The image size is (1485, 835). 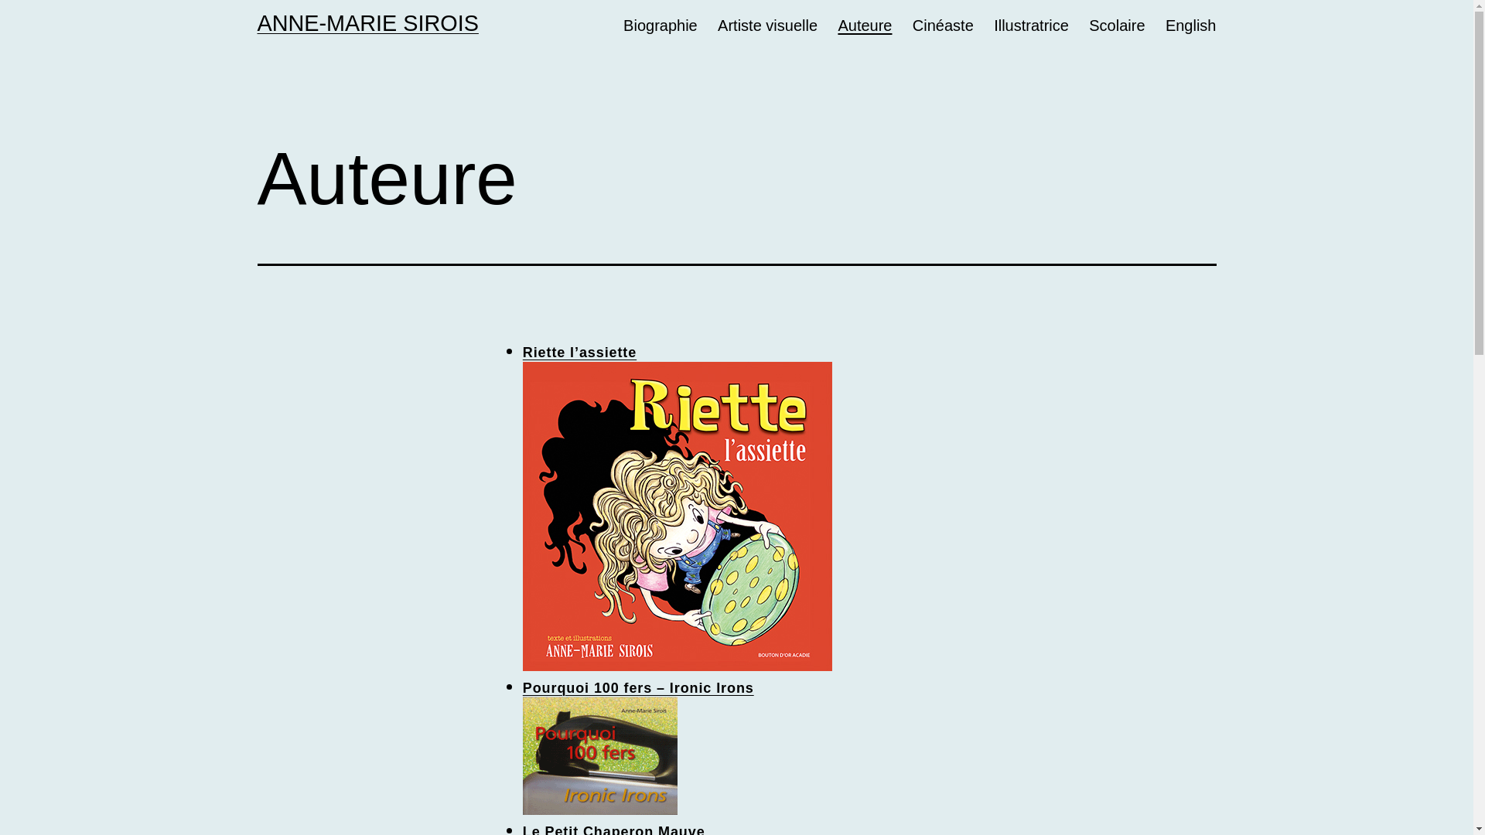 What do you see at coordinates (865, 26) in the screenshot?
I see `Auteure` at bounding box center [865, 26].